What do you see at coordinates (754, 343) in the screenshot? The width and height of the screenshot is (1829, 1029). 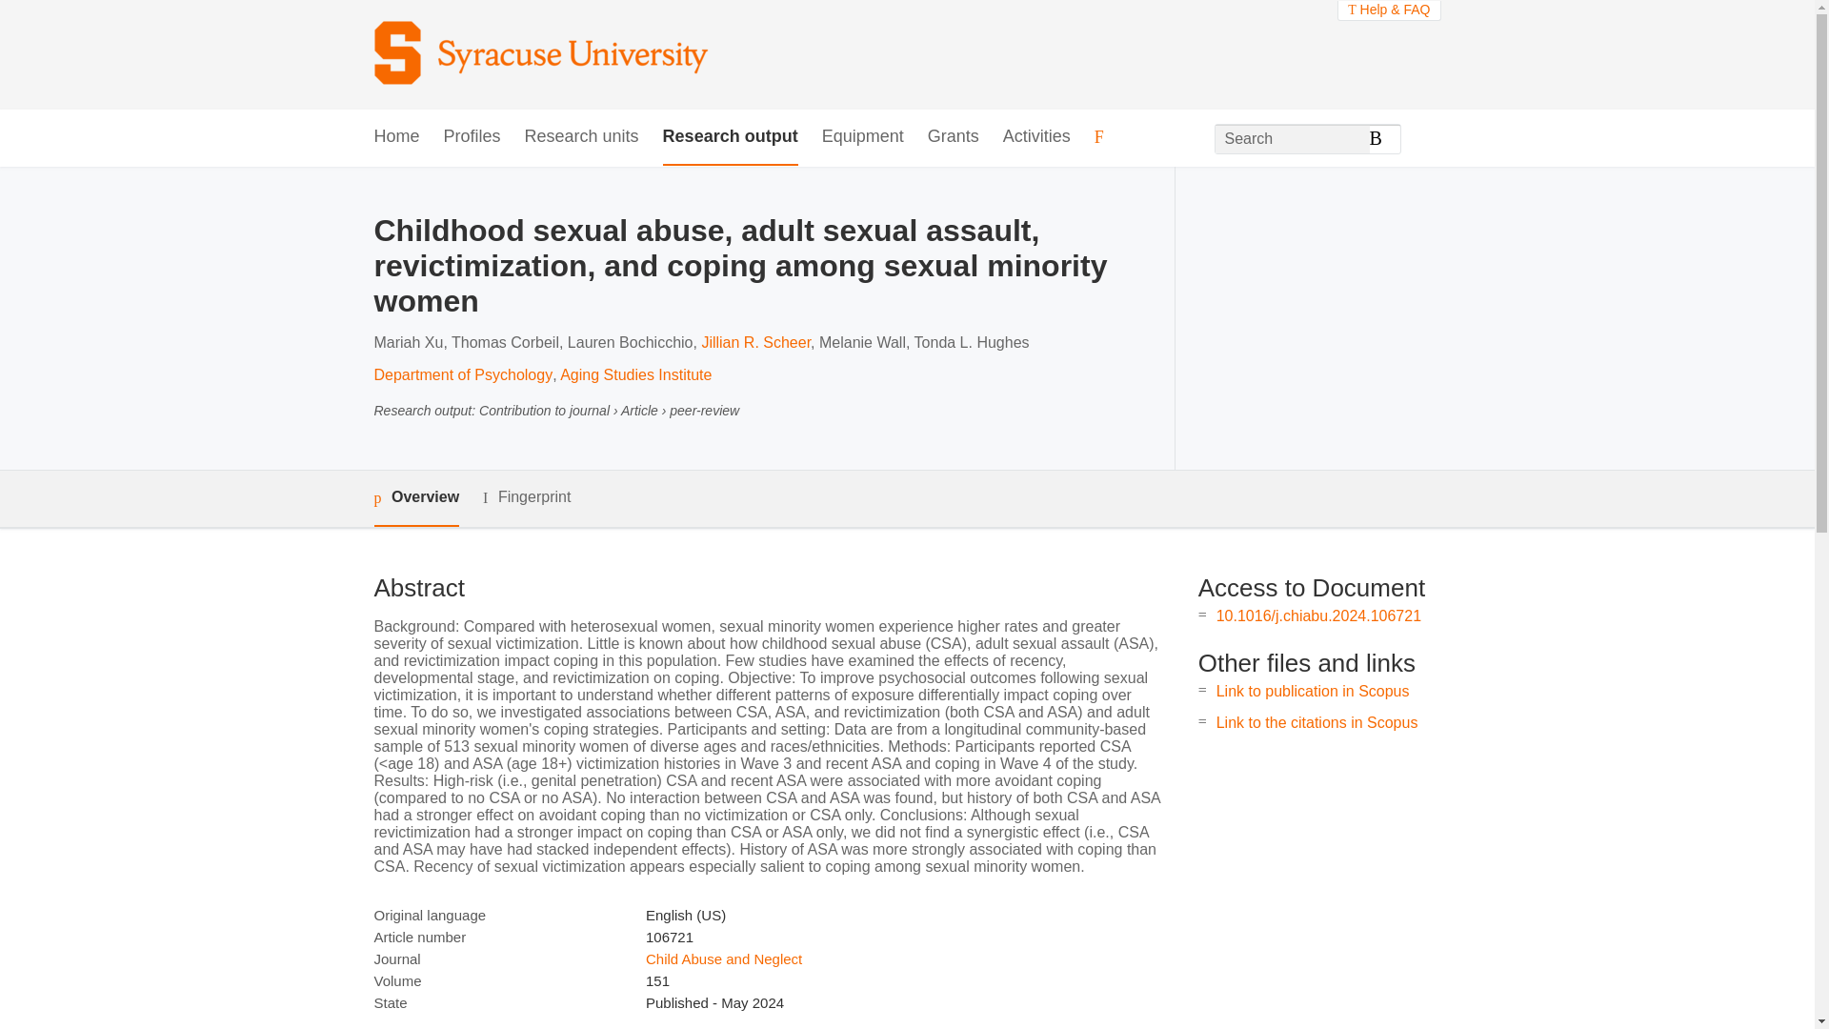 I see `Jillian R. Scheer` at bounding box center [754, 343].